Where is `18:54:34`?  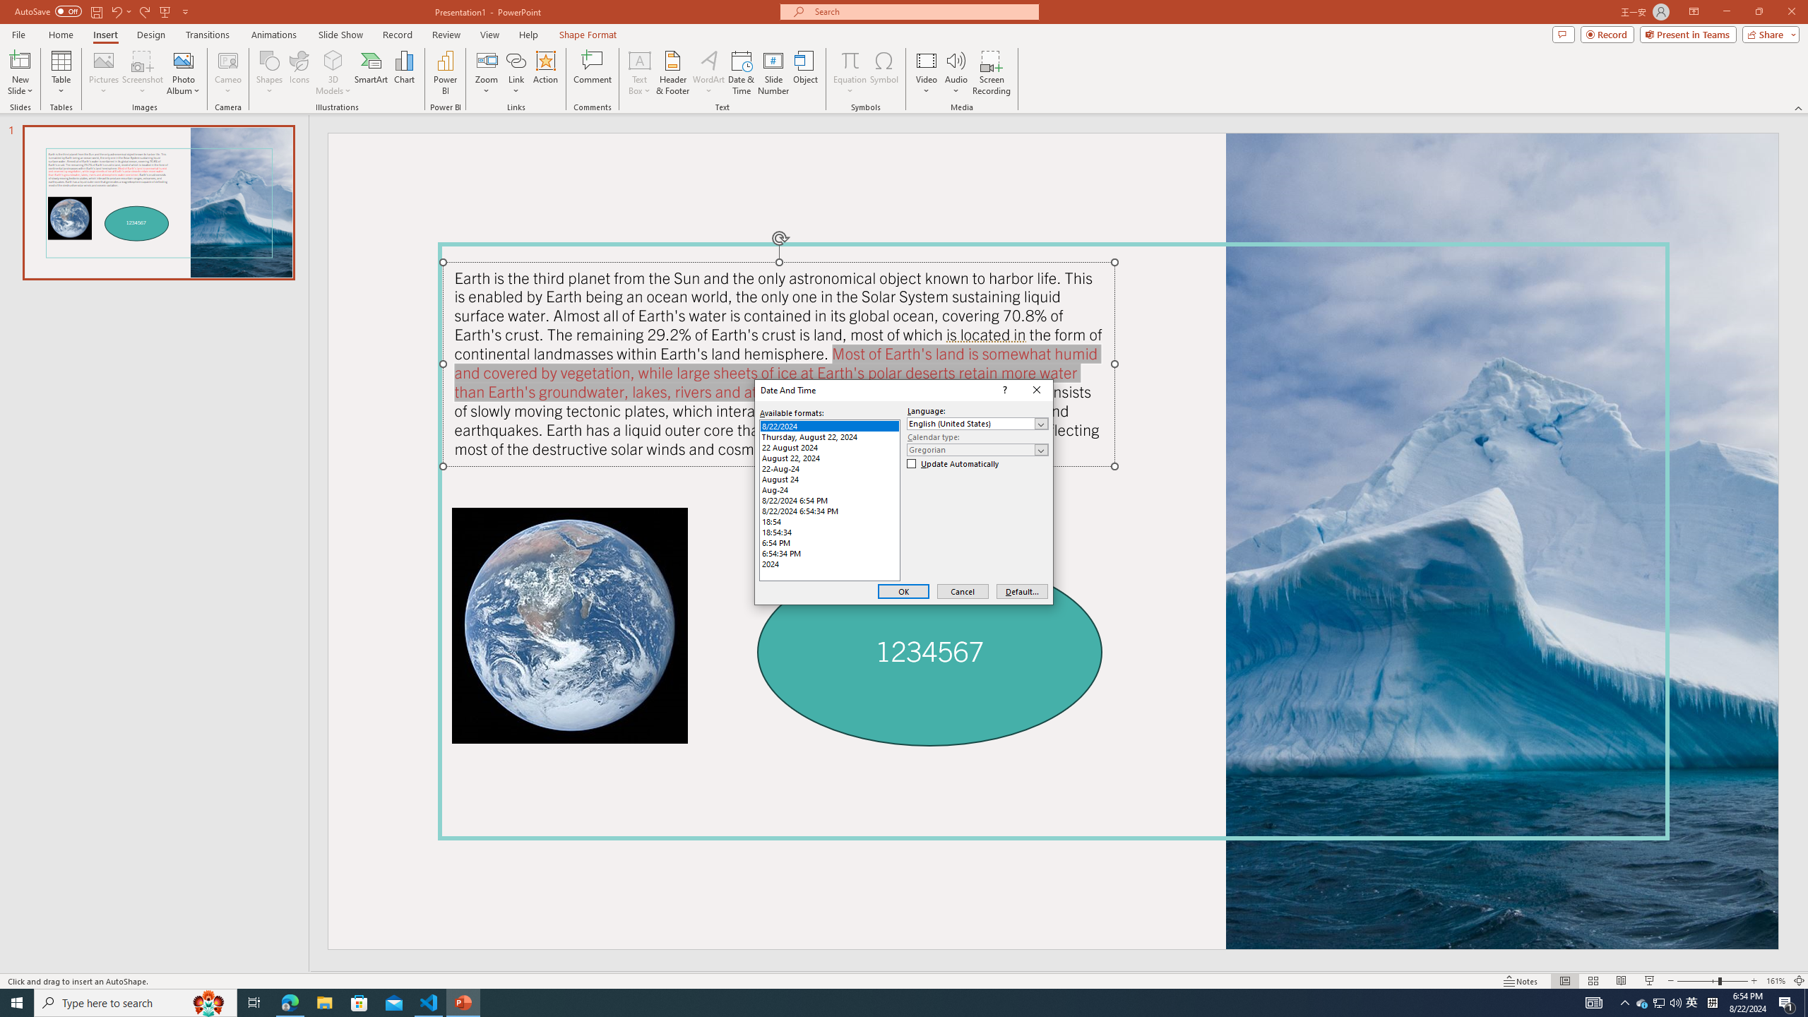
18:54:34 is located at coordinates (829, 531).